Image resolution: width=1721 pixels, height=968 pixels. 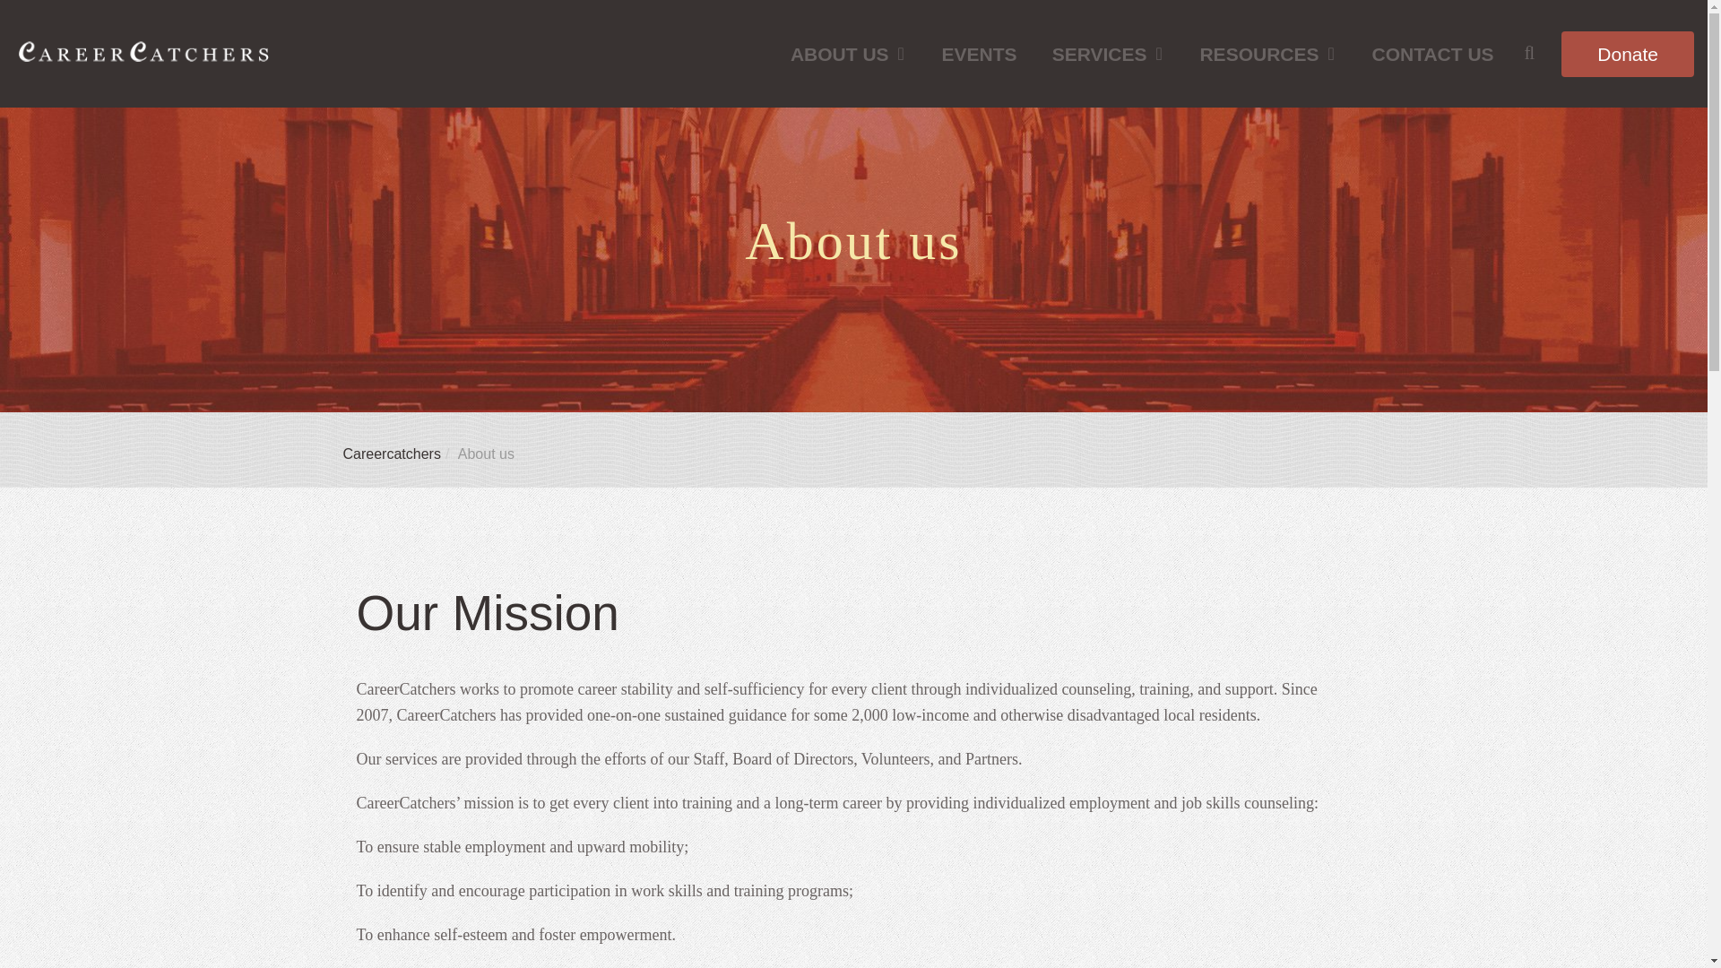 I want to click on RESOURCES, so click(x=1267, y=54).